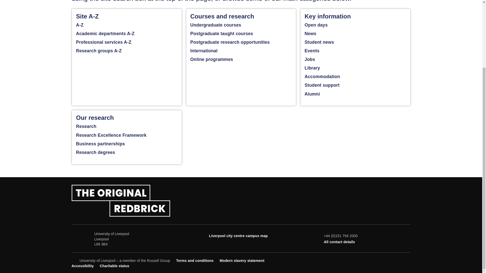 This screenshot has width=486, height=273. I want to click on Terms and Conditions, so click(195, 260).